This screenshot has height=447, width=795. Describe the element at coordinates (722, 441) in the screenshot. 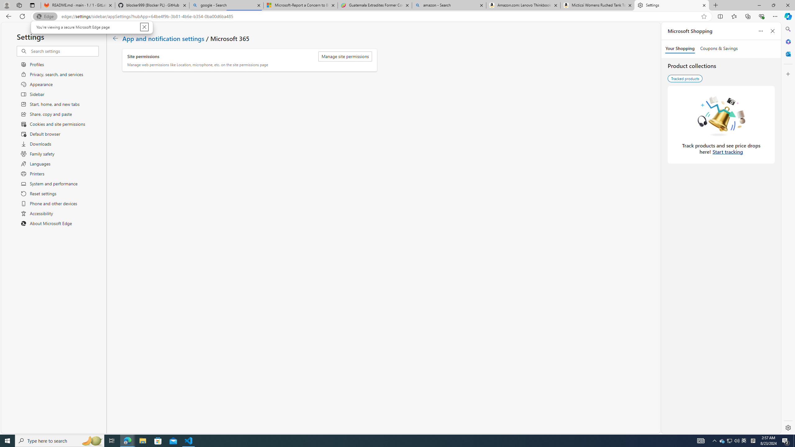

I see `Running applications` at that location.